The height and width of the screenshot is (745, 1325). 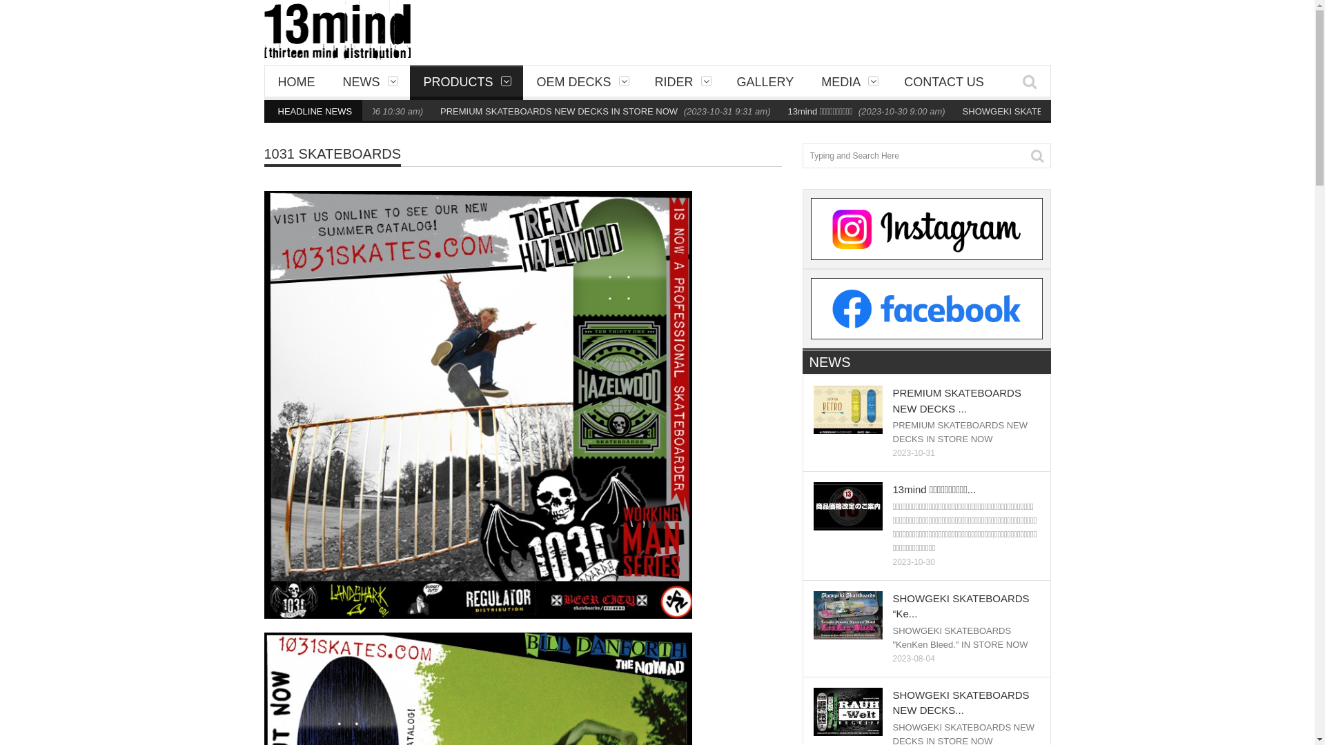 What do you see at coordinates (270, 112) in the screenshot?
I see `PREMIUM SKATEBOARDS NEW DECKS IN STORE NOW` at bounding box center [270, 112].